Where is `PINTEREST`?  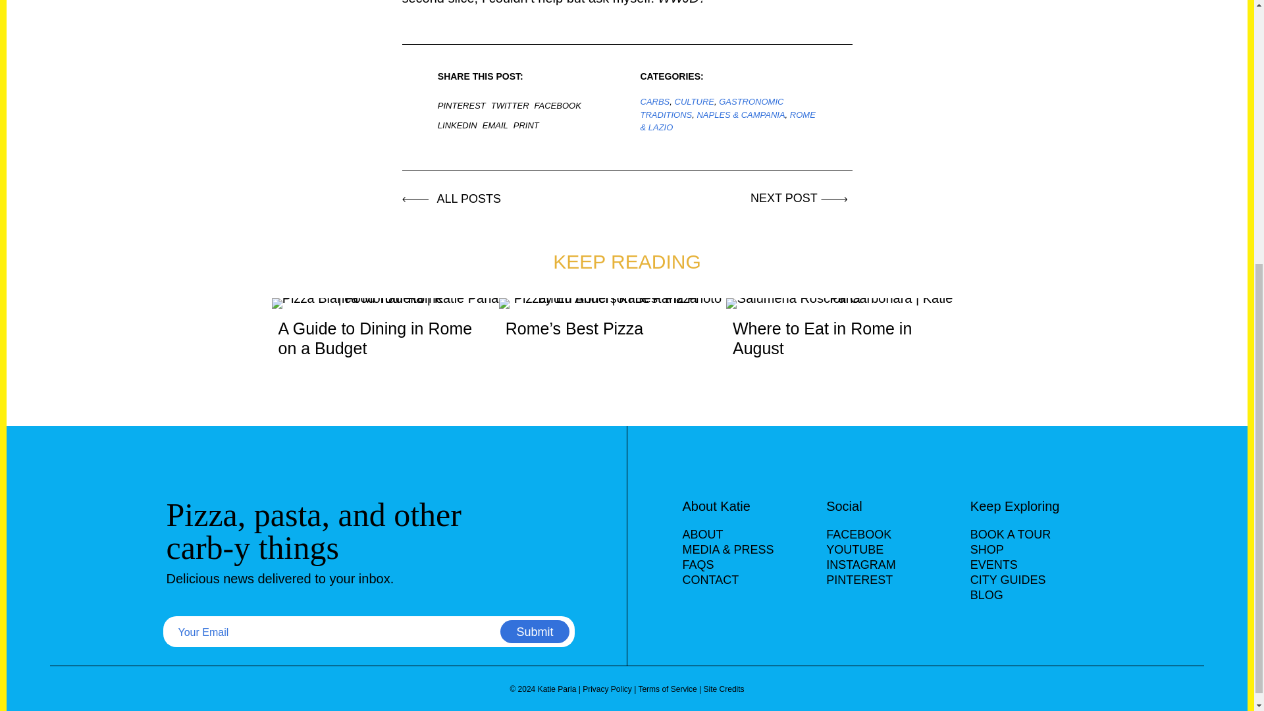 PINTEREST is located at coordinates (859, 579).